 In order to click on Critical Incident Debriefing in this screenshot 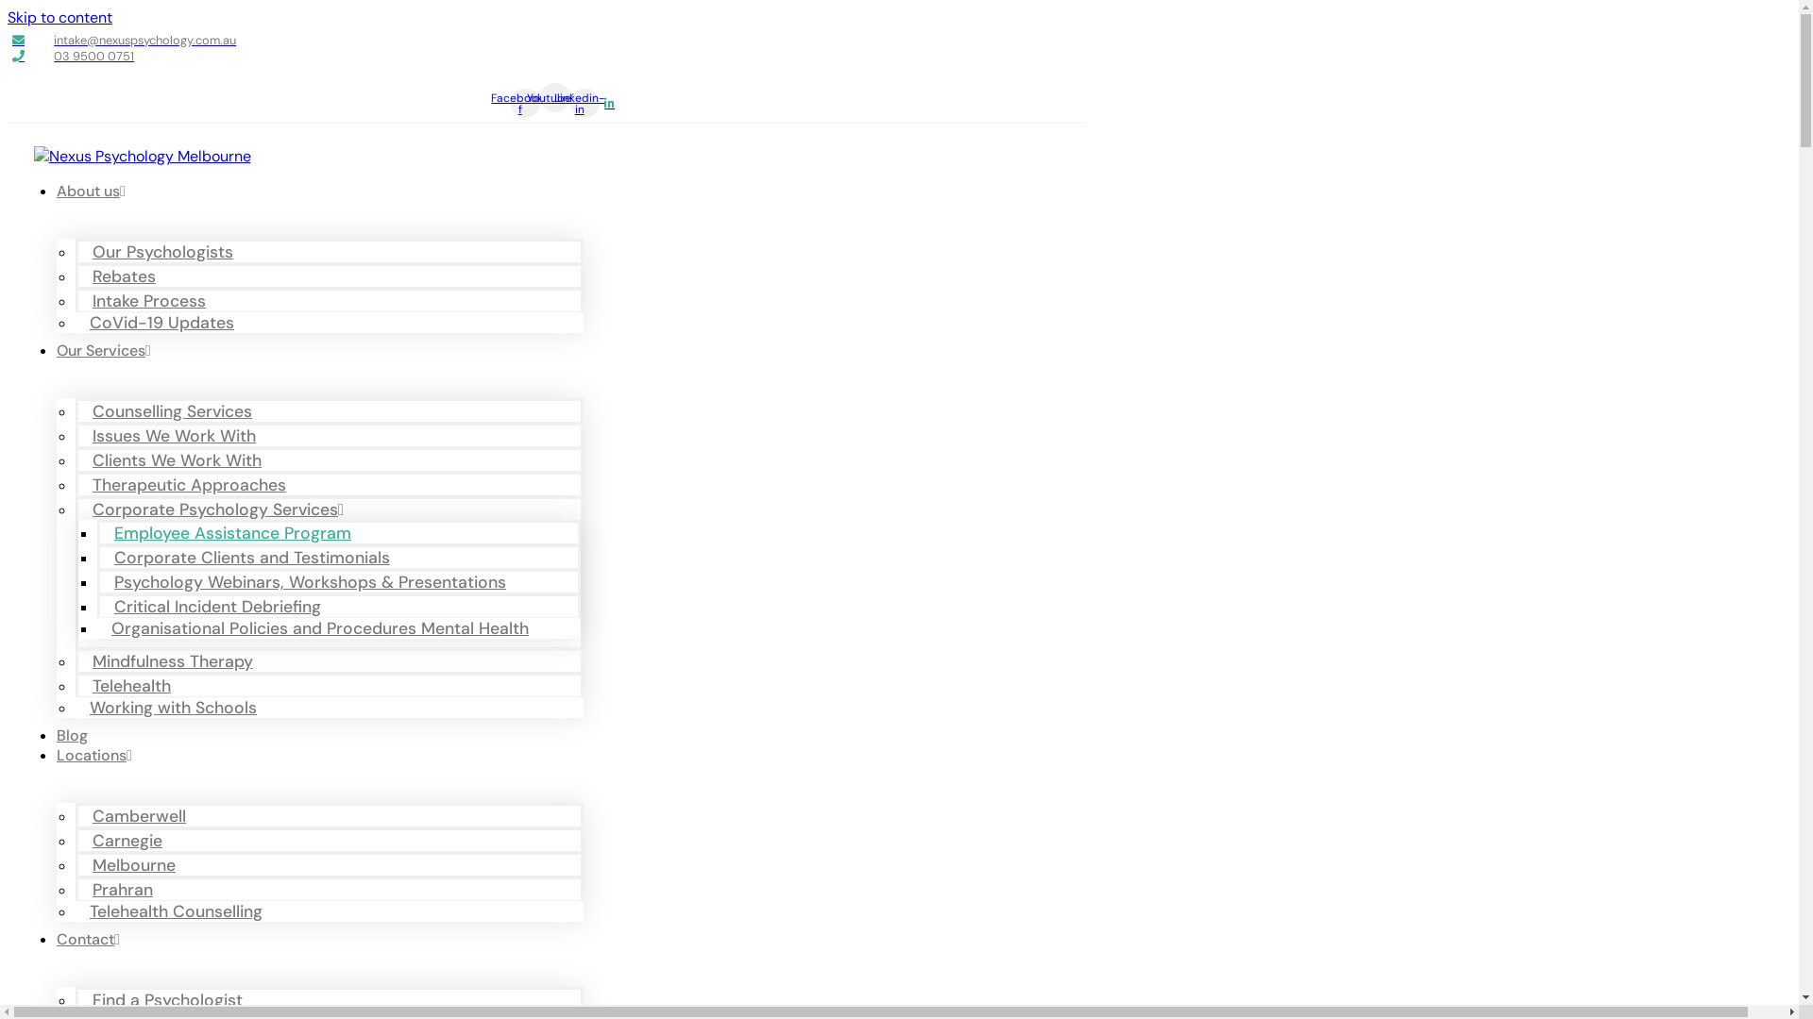, I will do `click(223, 607)`.